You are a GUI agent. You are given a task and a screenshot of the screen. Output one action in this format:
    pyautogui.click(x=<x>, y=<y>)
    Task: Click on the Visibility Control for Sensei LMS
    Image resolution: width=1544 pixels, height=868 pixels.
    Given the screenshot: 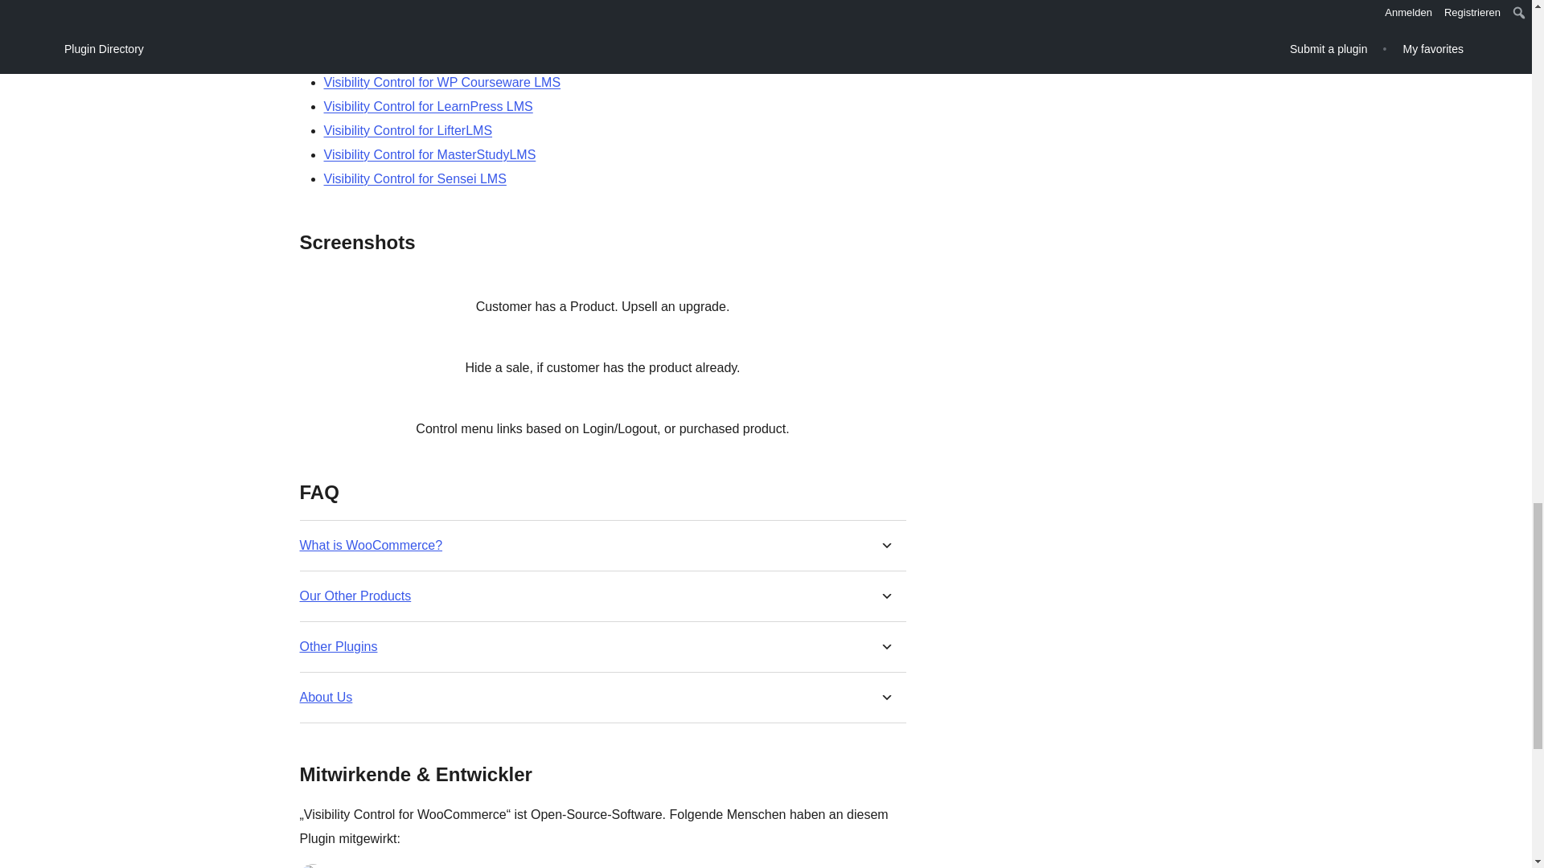 What is the action you would take?
    pyautogui.click(x=414, y=178)
    